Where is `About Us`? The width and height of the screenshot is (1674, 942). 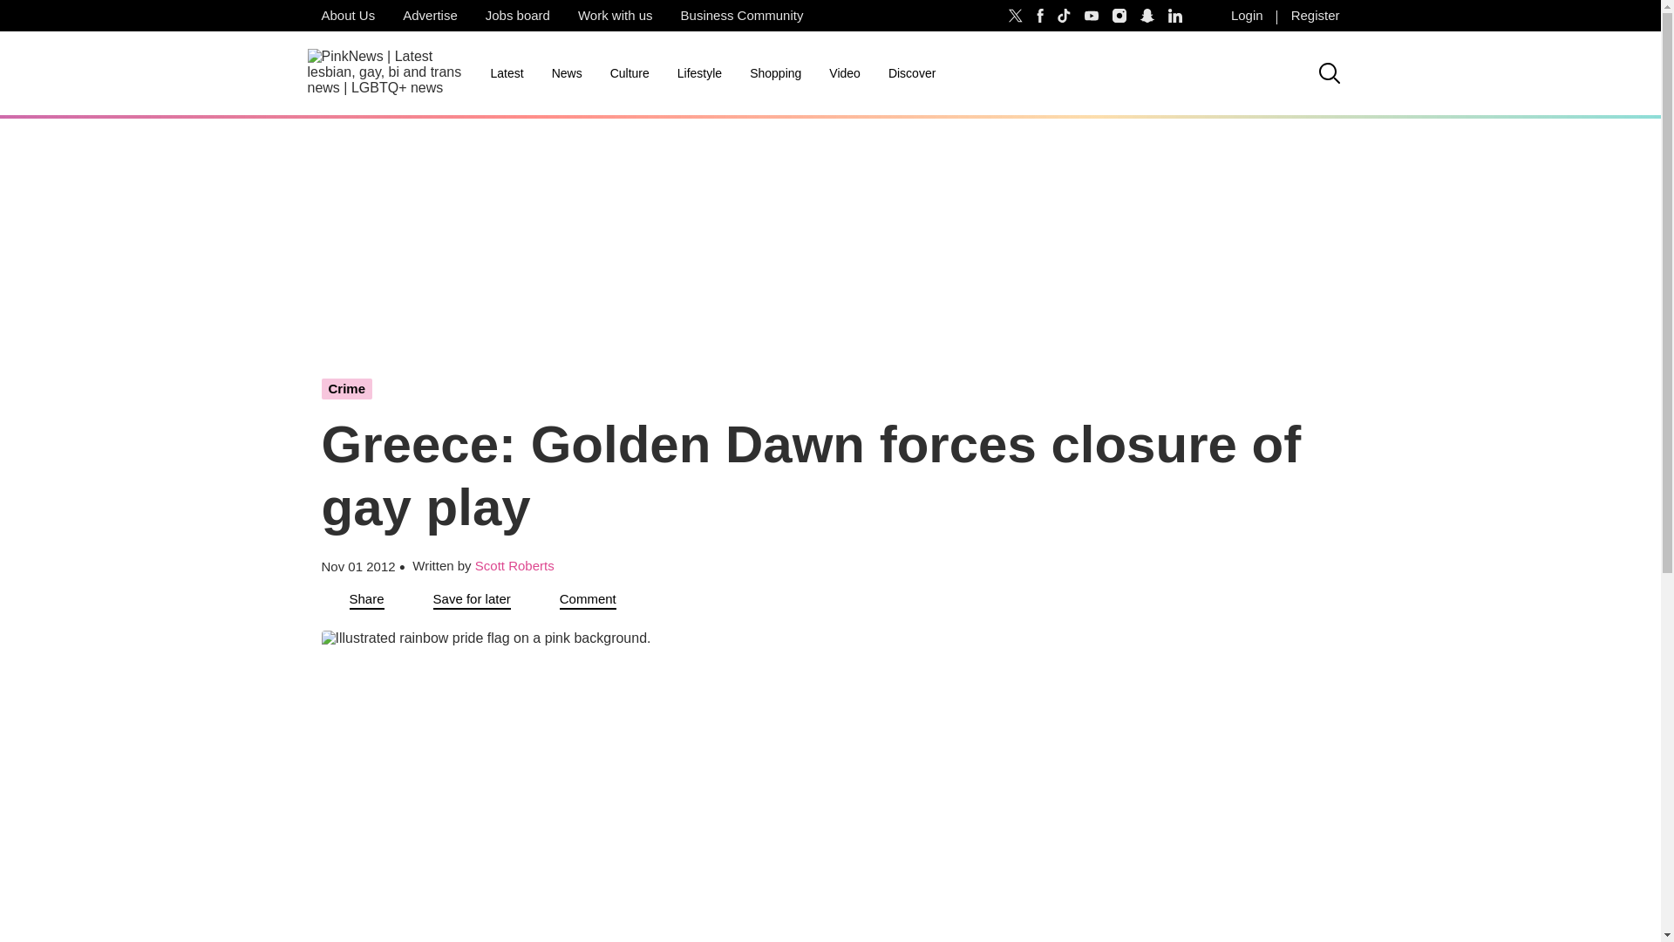 About Us is located at coordinates (347, 16).